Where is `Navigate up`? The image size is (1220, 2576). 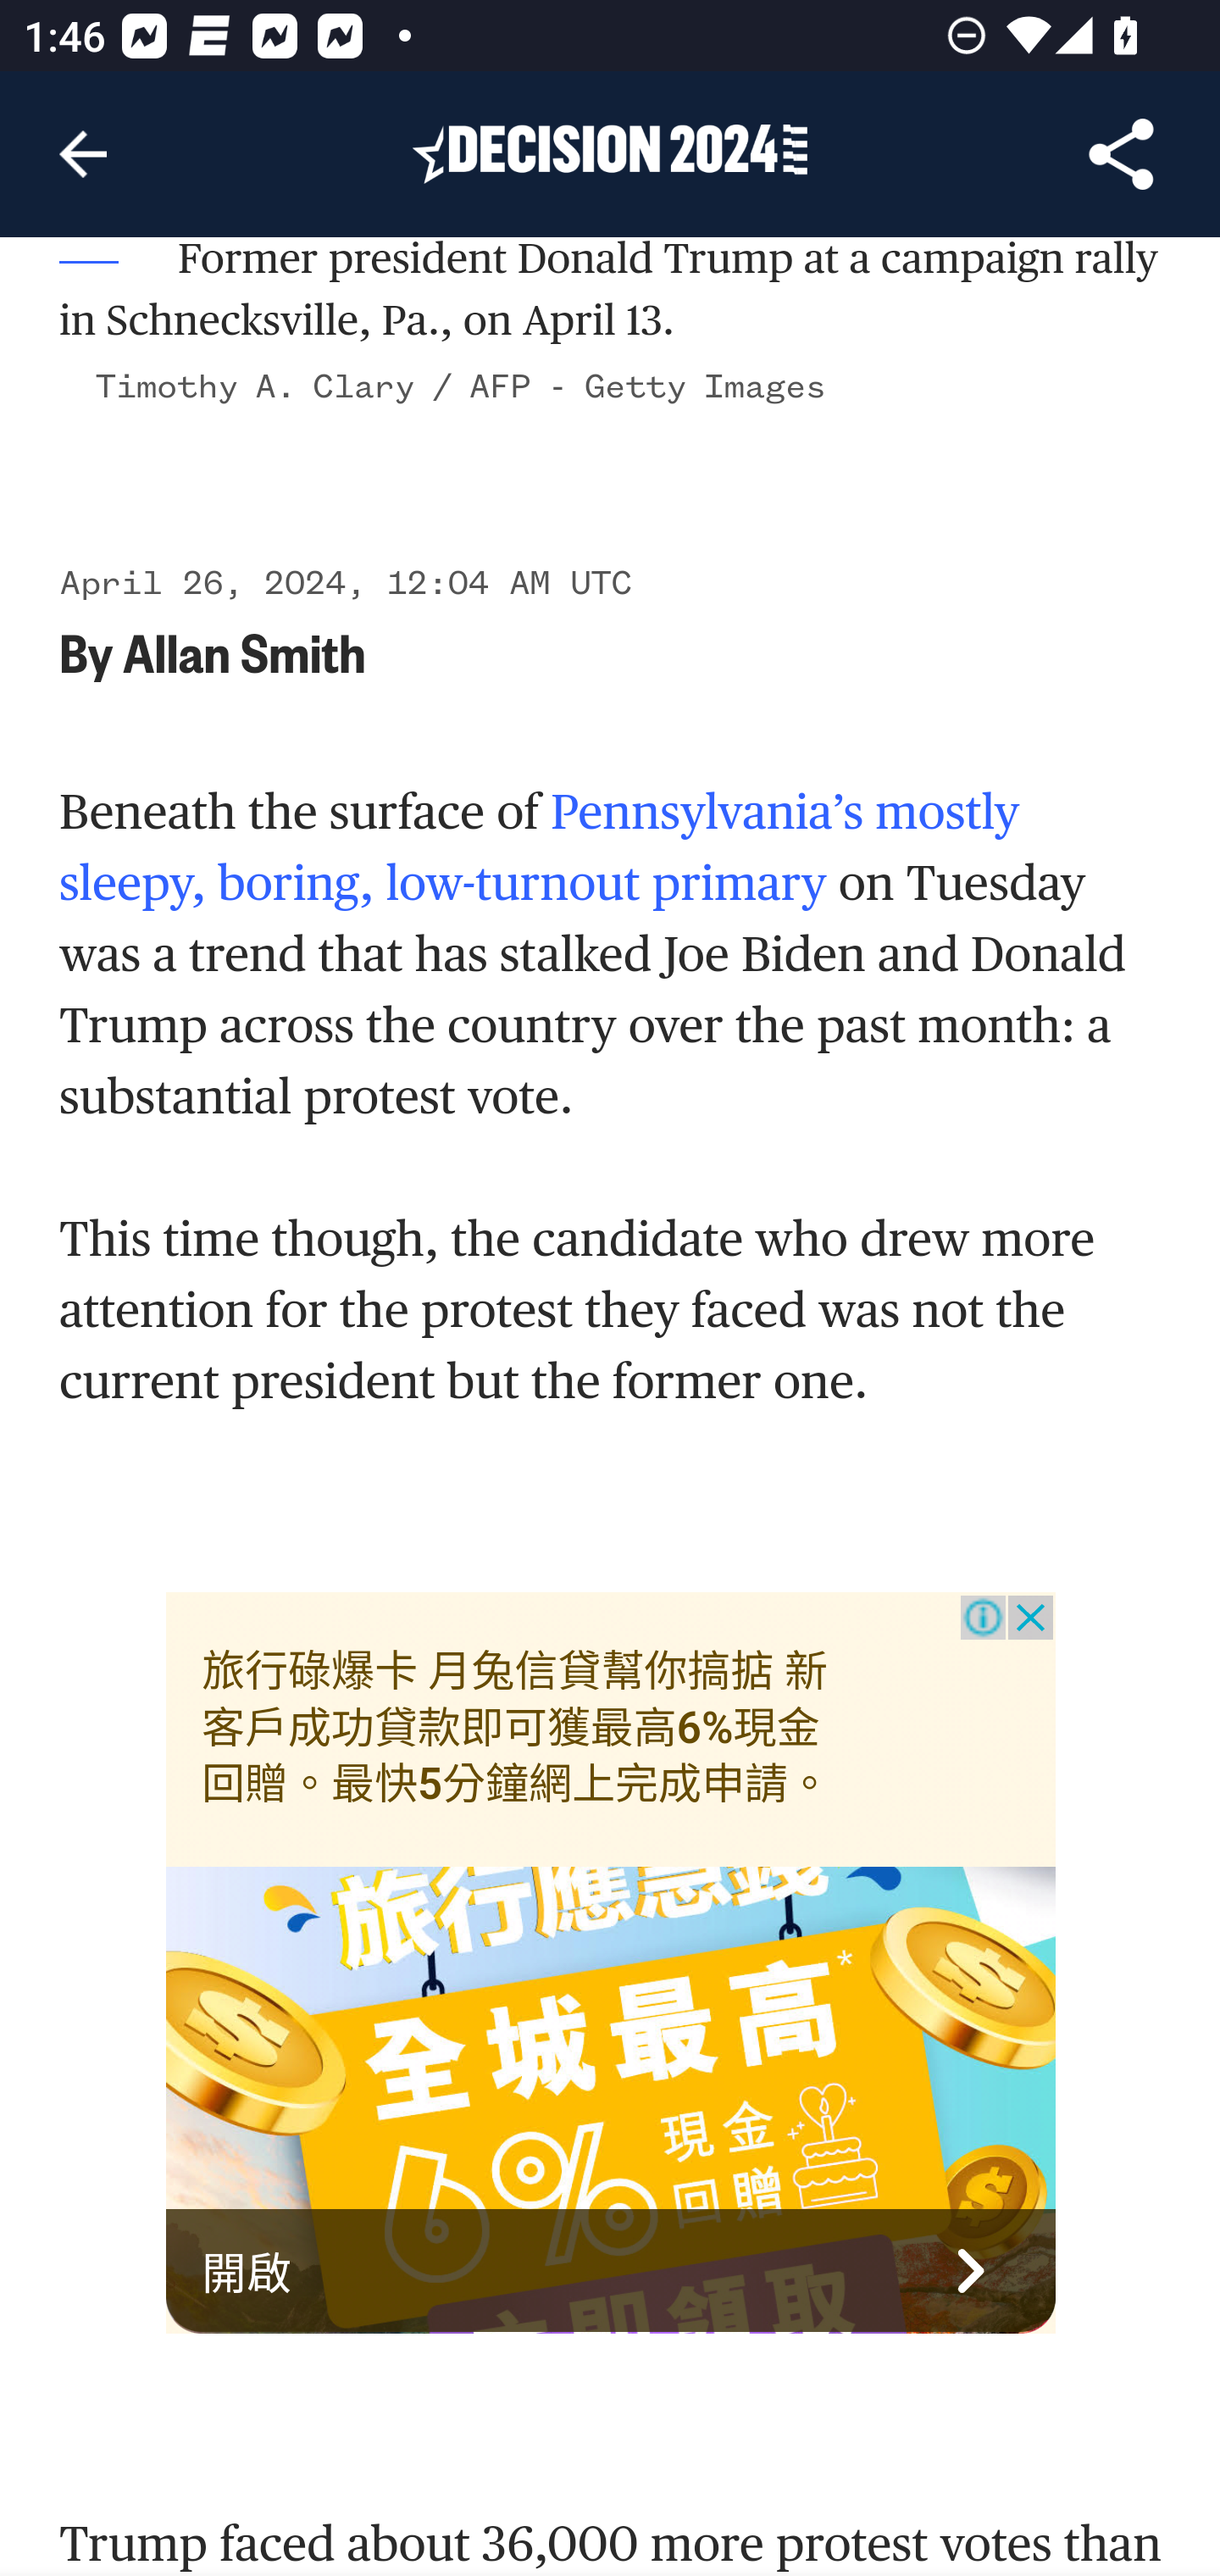
Navigate up is located at coordinates (83, 154).